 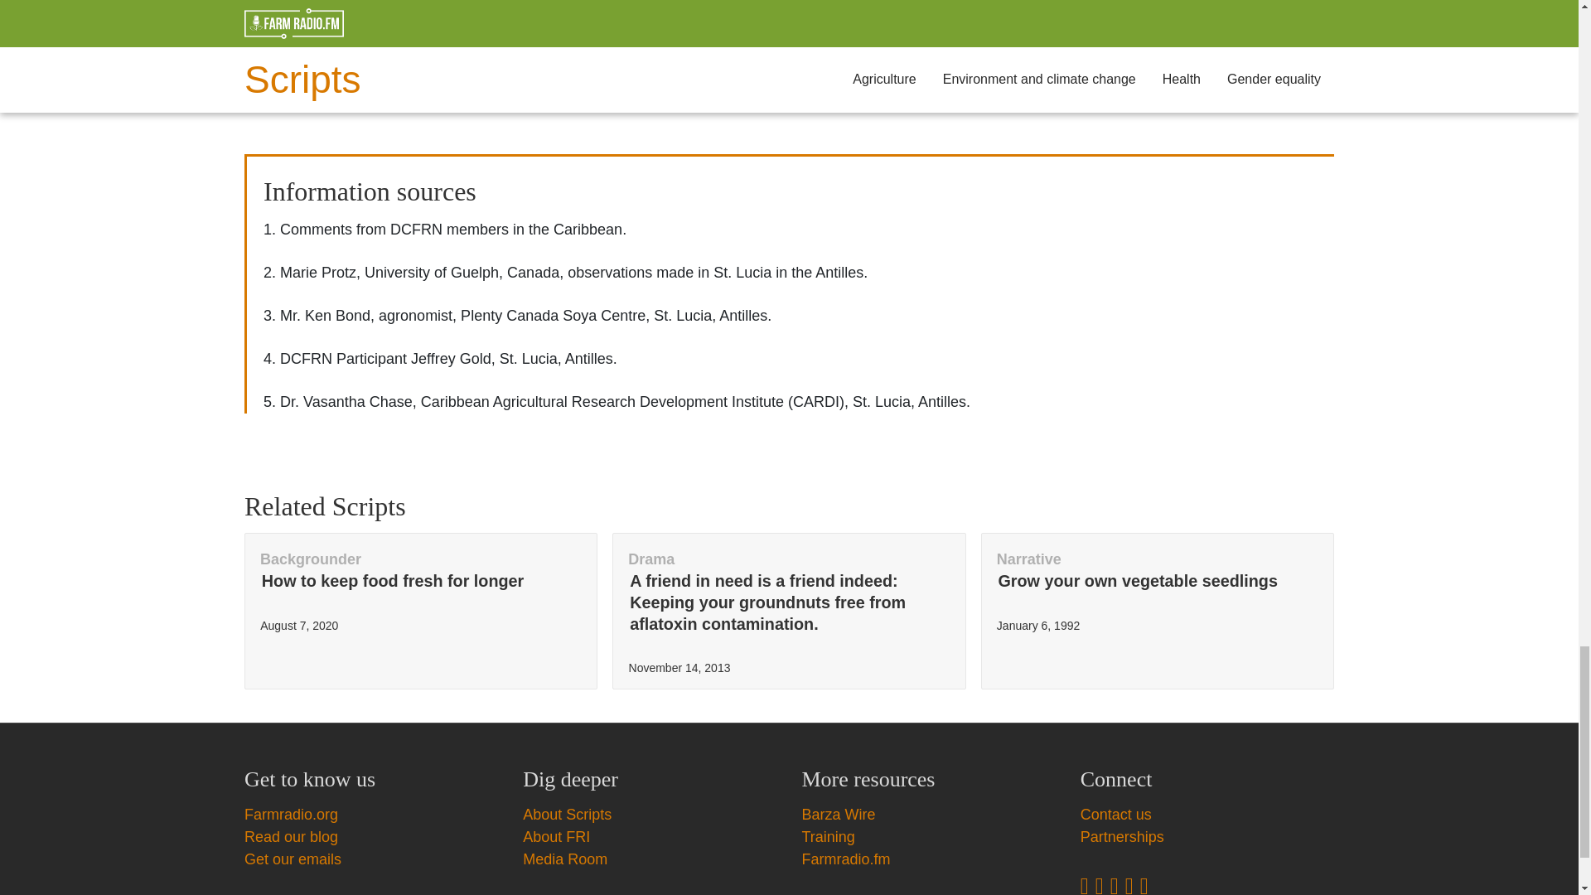 What do you see at coordinates (846, 859) in the screenshot?
I see `Read our blog` at bounding box center [846, 859].